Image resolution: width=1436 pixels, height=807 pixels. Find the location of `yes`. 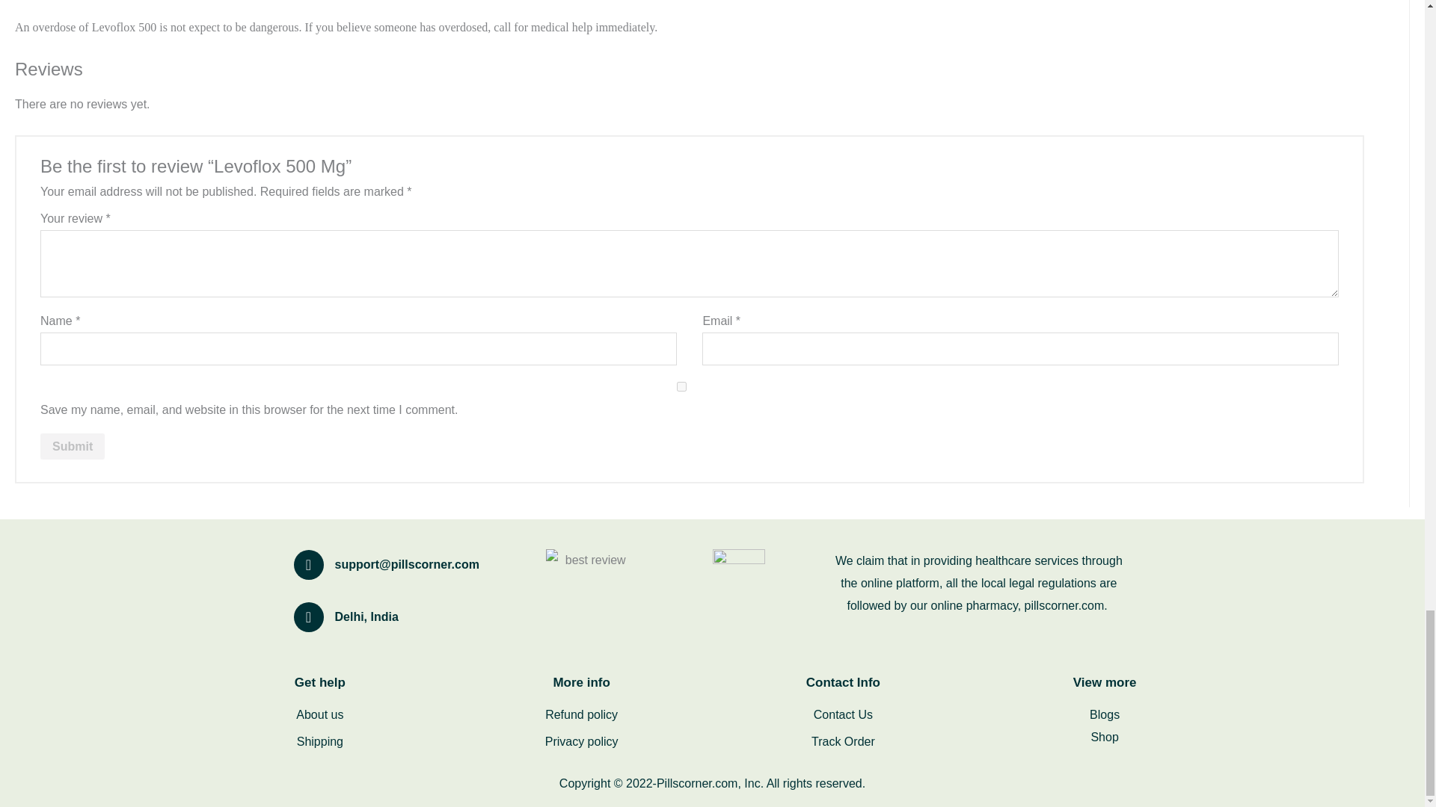

yes is located at coordinates (681, 386).